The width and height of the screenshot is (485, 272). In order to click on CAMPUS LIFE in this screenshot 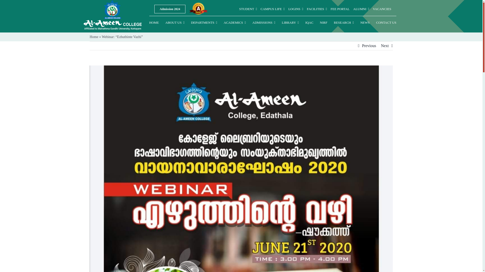, I will do `click(273, 9)`.